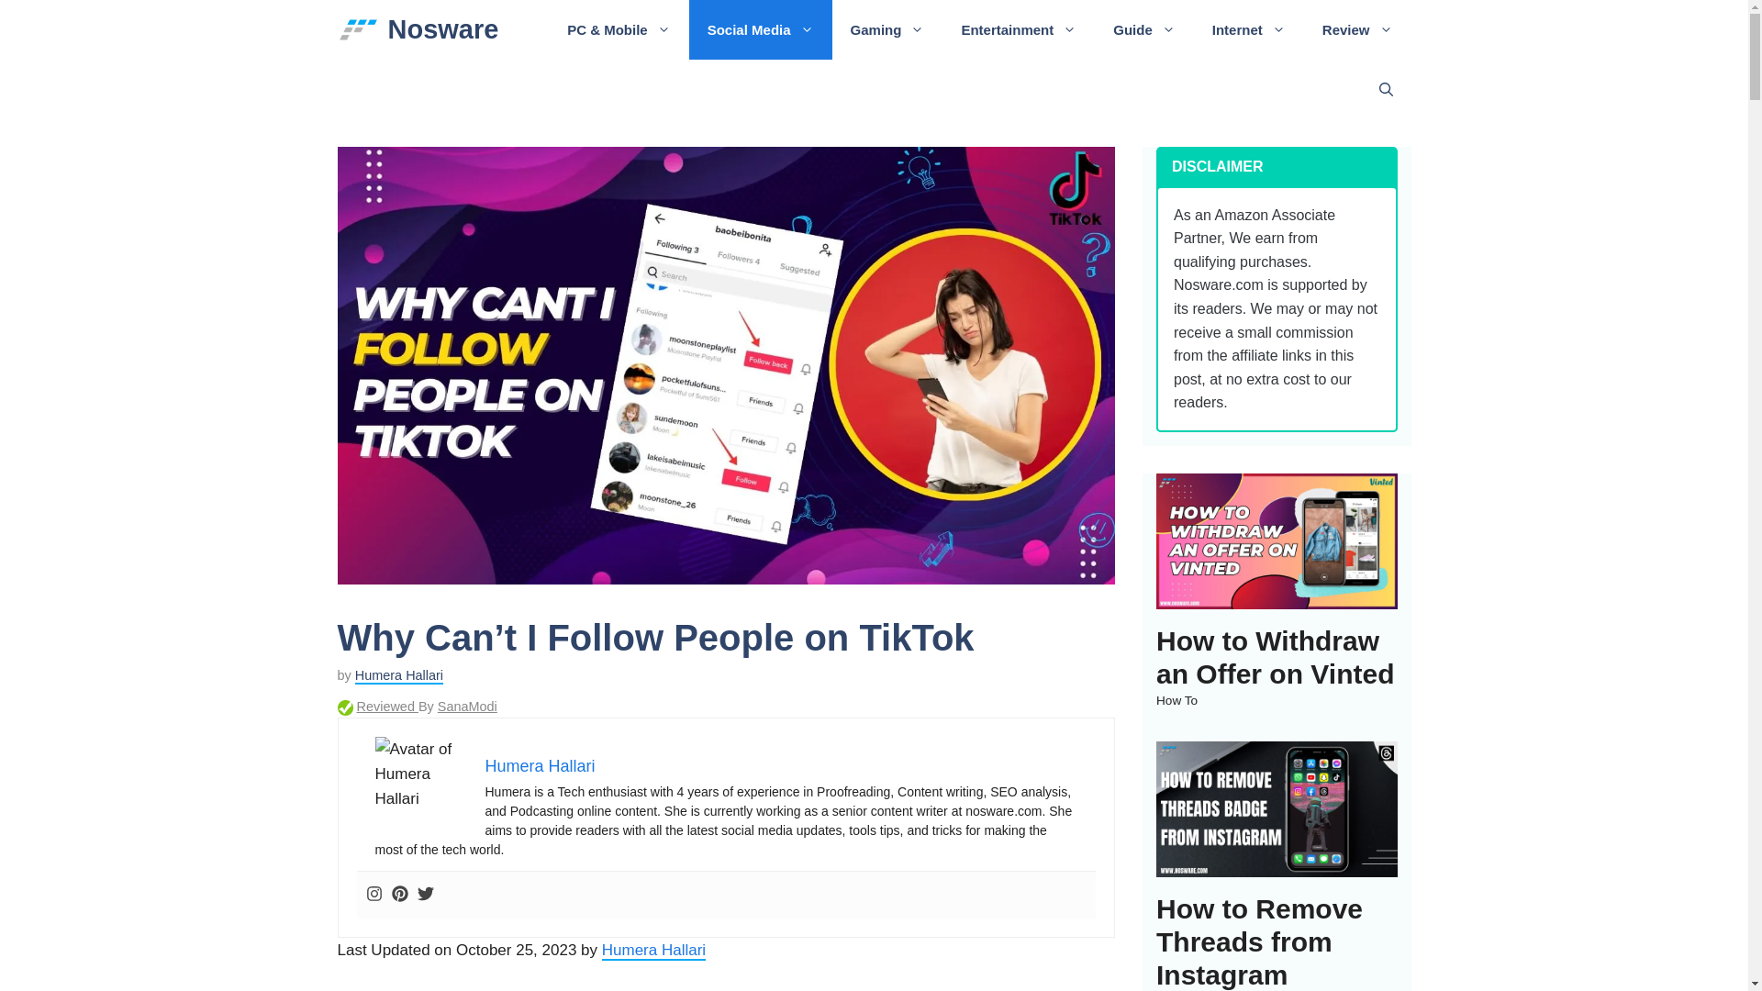 The image size is (1762, 991). Describe the element at coordinates (887, 29) in the screenshot. I see `Gaming` at that location.